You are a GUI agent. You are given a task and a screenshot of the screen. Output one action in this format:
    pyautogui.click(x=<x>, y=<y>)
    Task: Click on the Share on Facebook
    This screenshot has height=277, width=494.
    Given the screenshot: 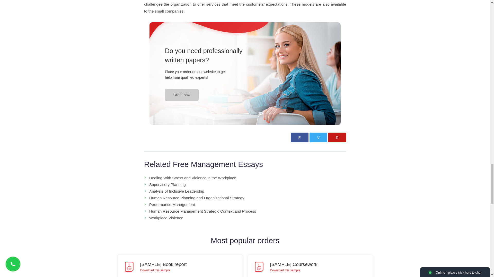 What is the action you would take?
    pyautogui.click(x=299, y=137)
    